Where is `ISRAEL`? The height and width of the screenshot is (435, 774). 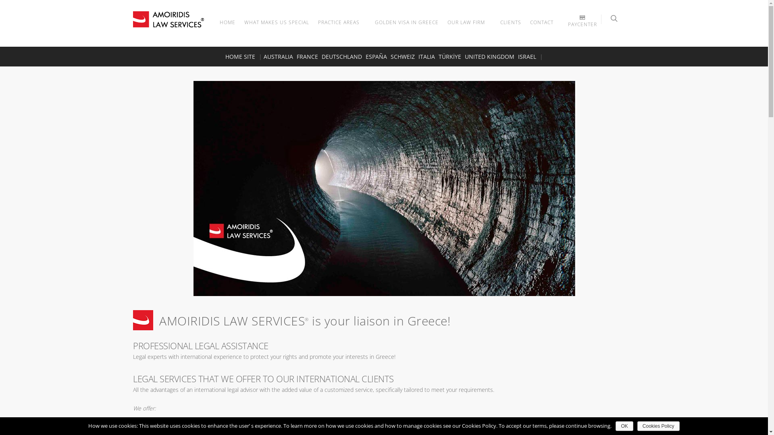 ISRAEL is located at coordinates (526, 56).